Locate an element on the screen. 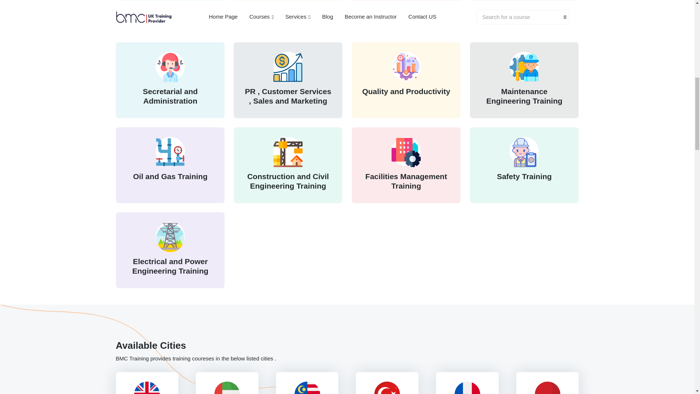 The image size is (700, 394). Discover Top training courses in London is located at coordinates (147, 387).